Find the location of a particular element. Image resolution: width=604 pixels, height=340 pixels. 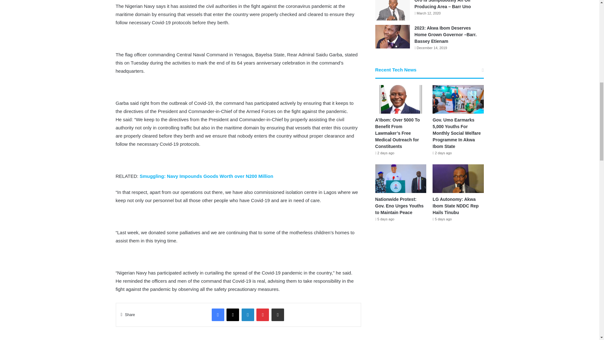

Smuggling: Navy Impounds Goods Worth over N200 Million is located at coordinates (206, 176).